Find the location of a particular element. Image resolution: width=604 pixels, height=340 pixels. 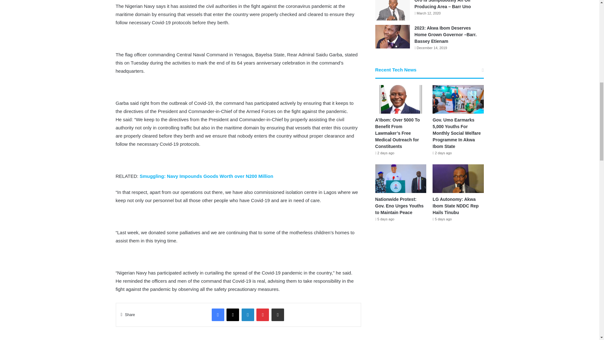

Smuggling: Navy Impounds Goods Worth over N200 Million is located at coordinates (206, 176).